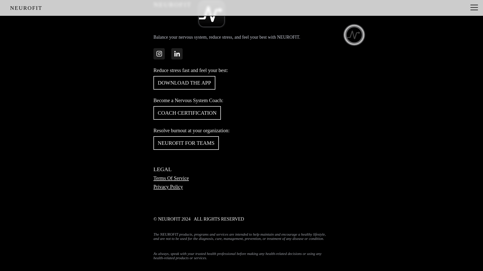  What do you see at coordinates (242, 187) in the screenshot?
I see `Privacy Policy` at bounding box center [242, 187].